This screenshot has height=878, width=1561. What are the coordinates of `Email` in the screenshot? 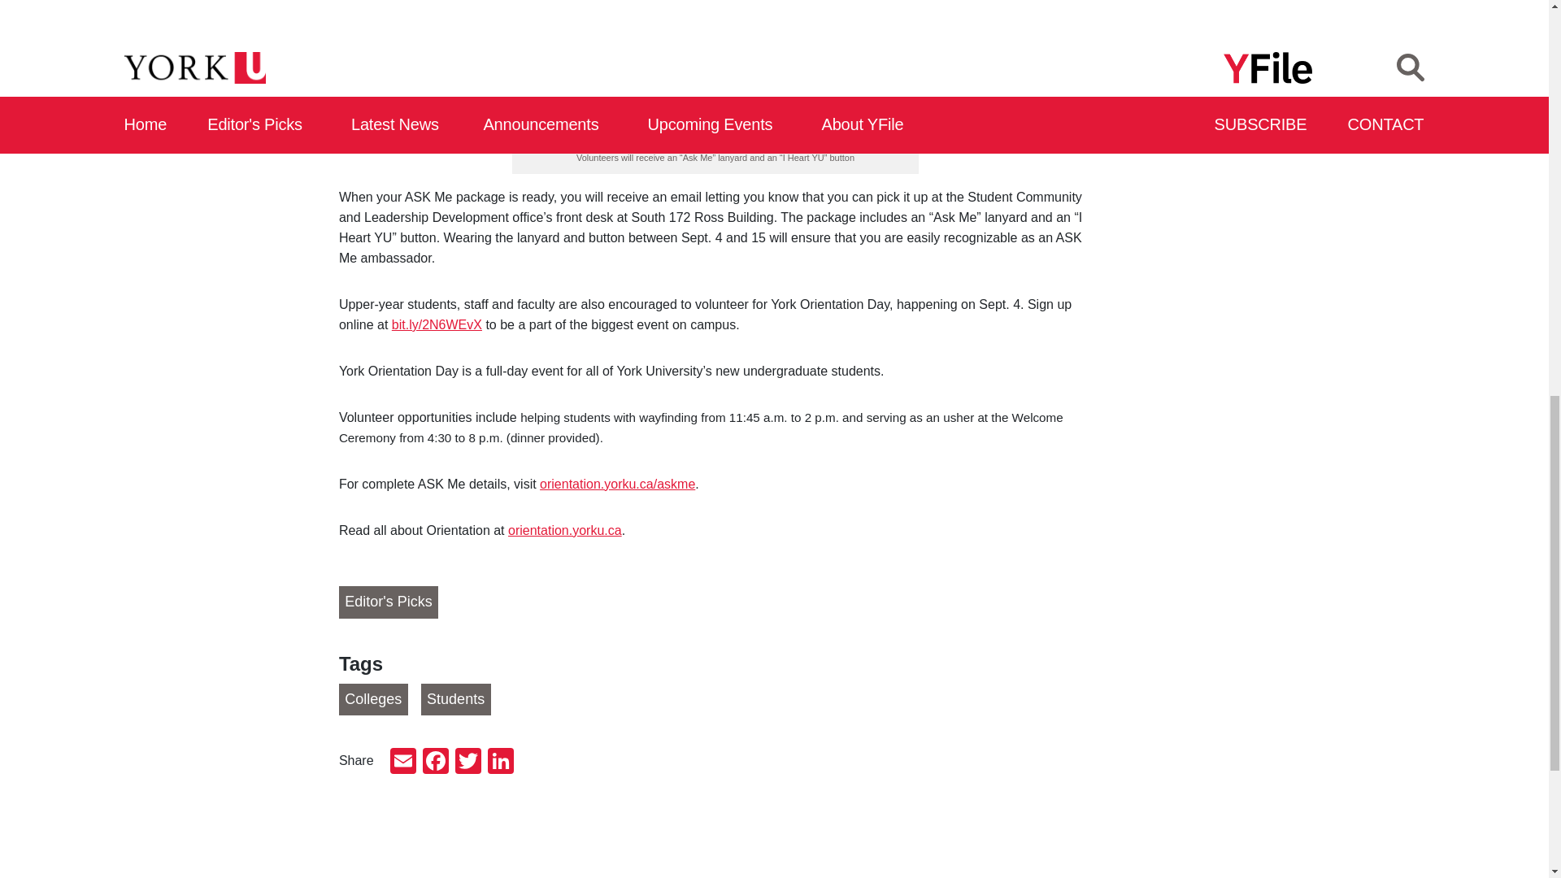 It's located at (403, 763).